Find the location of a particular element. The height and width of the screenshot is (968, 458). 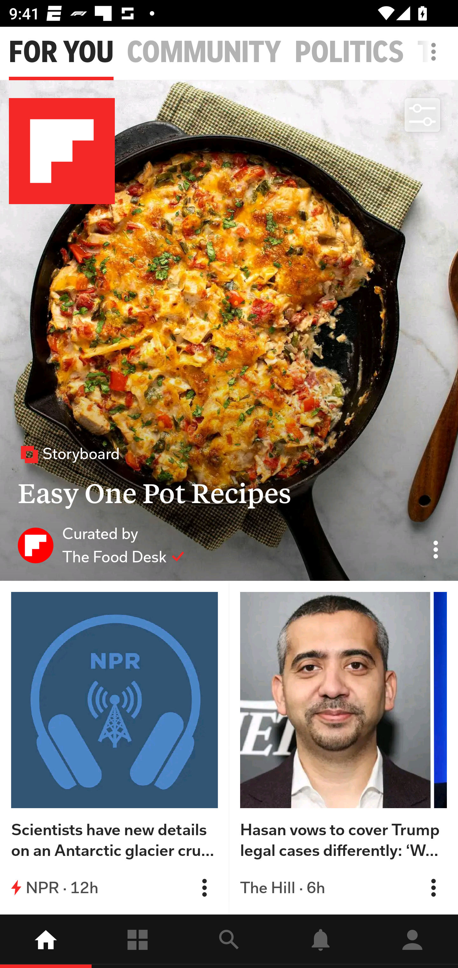

NPR · 12h Flip into Magazine is located at coordinates (114, 887).